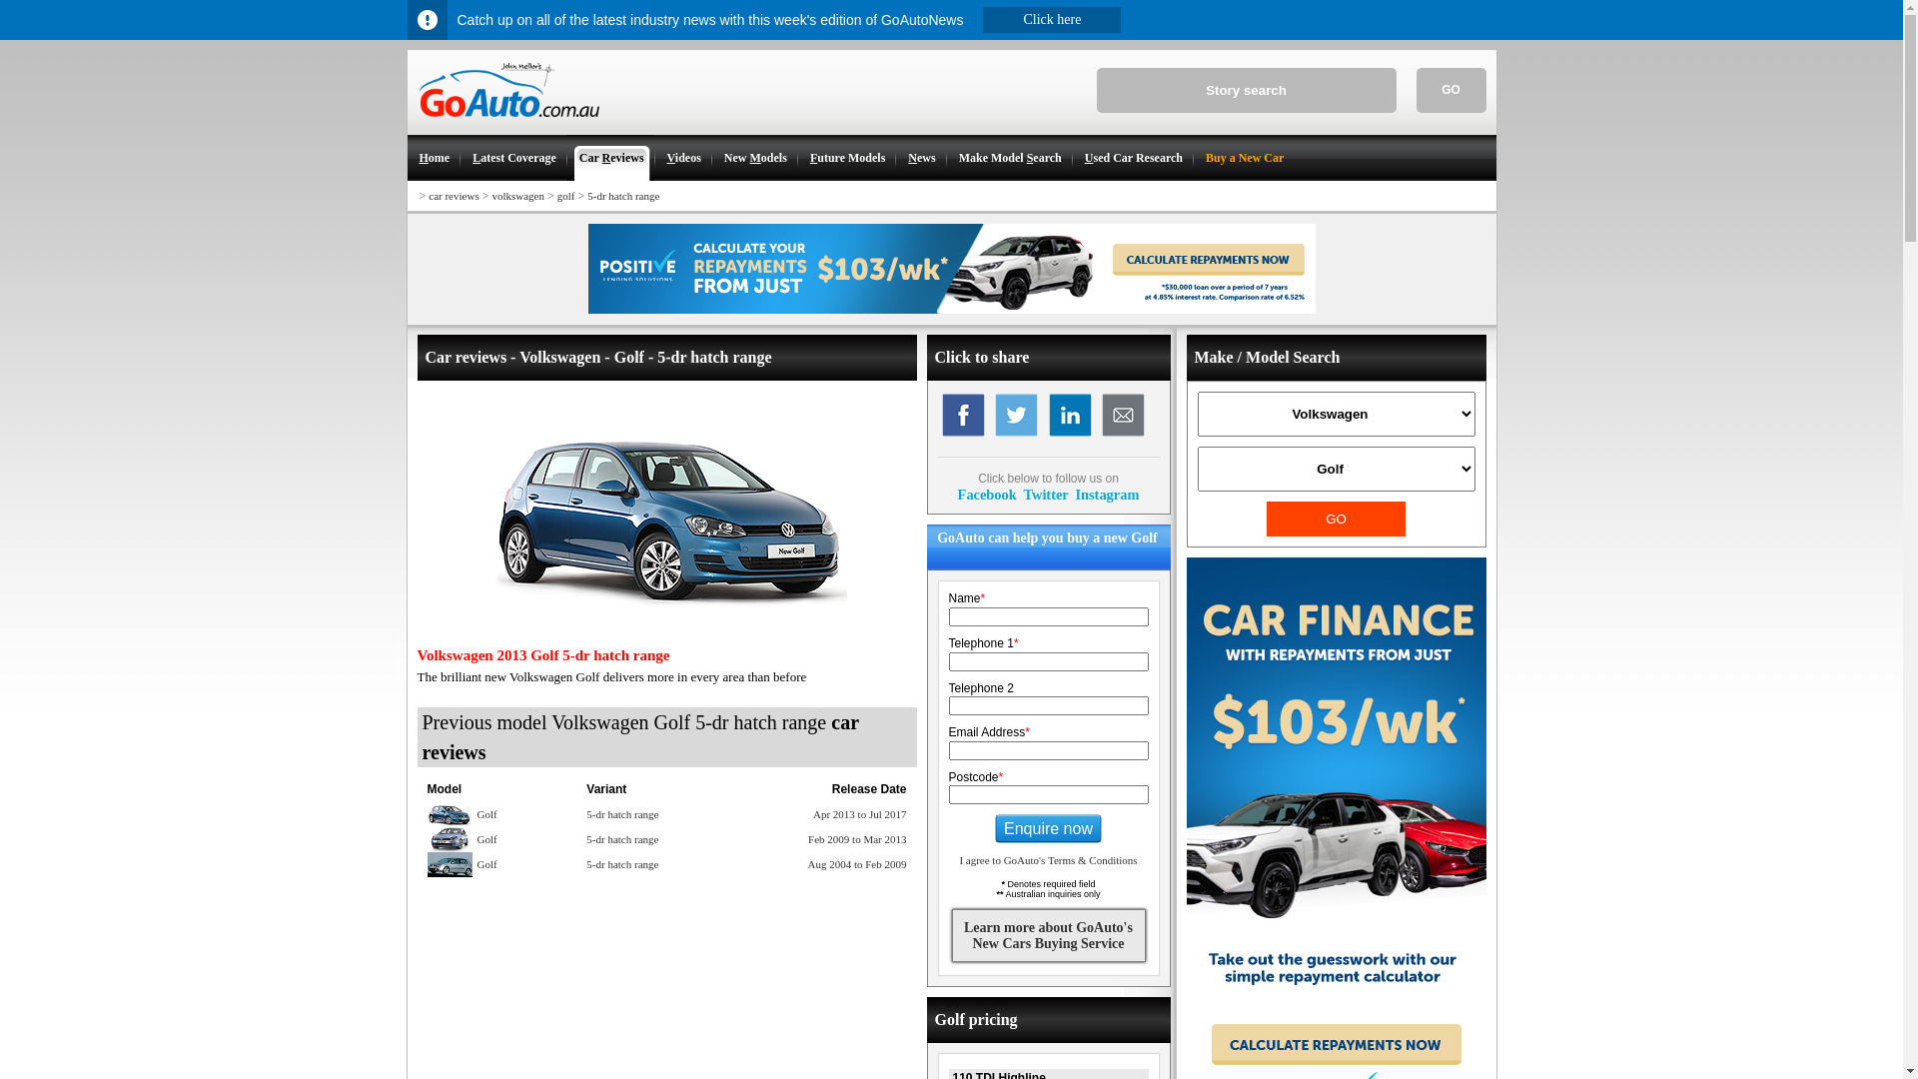  What do you see at coordinates (1107, 495) in the screenshot?
I see `Instagram` at bounding box center [1107, 495].